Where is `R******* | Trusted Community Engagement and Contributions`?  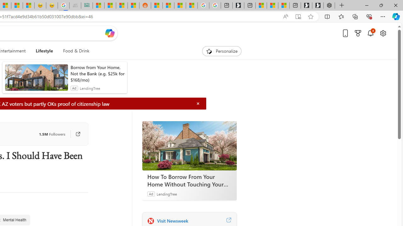
R******* | Trusted Community Engagement and Contributions is located at coordinates (157, 6).